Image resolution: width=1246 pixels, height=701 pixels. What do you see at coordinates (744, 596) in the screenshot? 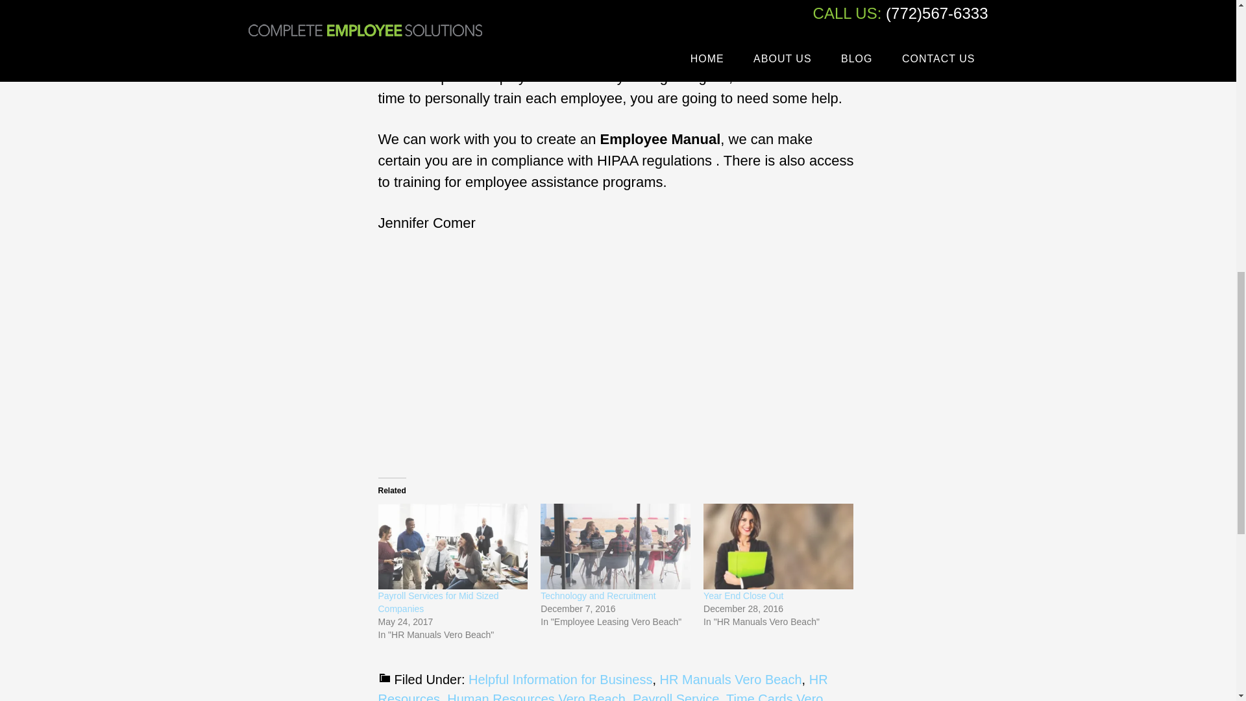
I see `Year End Close Out` at bounding box center [744, 596].